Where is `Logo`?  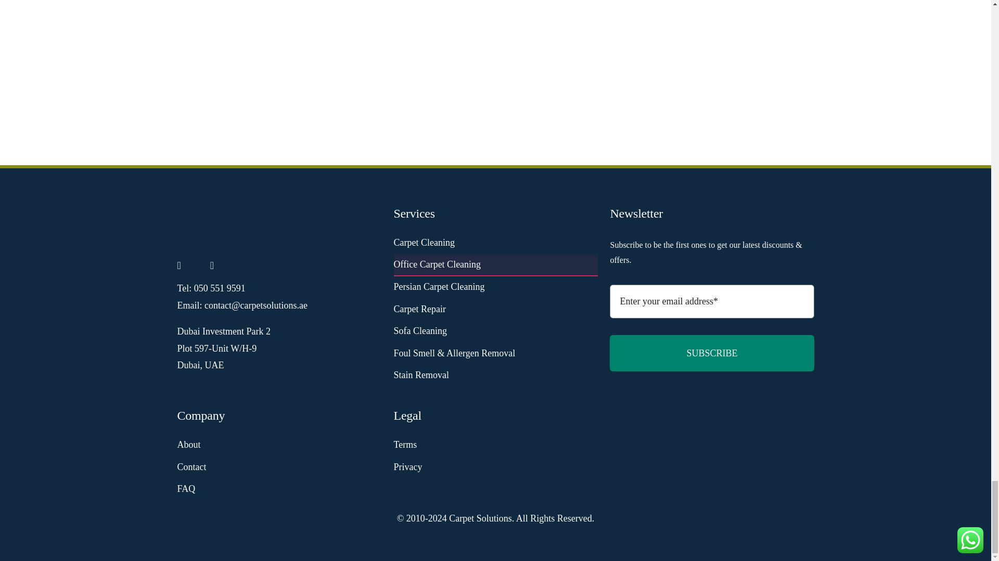
Logo is located at coordinates (201, 225).